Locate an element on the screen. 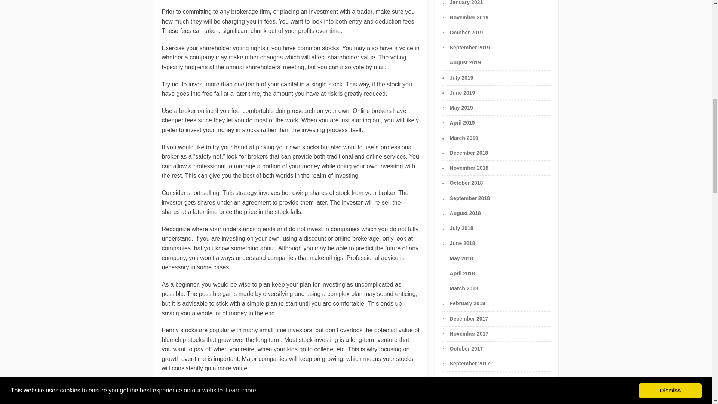  May 2019 is located at coordinates (461, 107).